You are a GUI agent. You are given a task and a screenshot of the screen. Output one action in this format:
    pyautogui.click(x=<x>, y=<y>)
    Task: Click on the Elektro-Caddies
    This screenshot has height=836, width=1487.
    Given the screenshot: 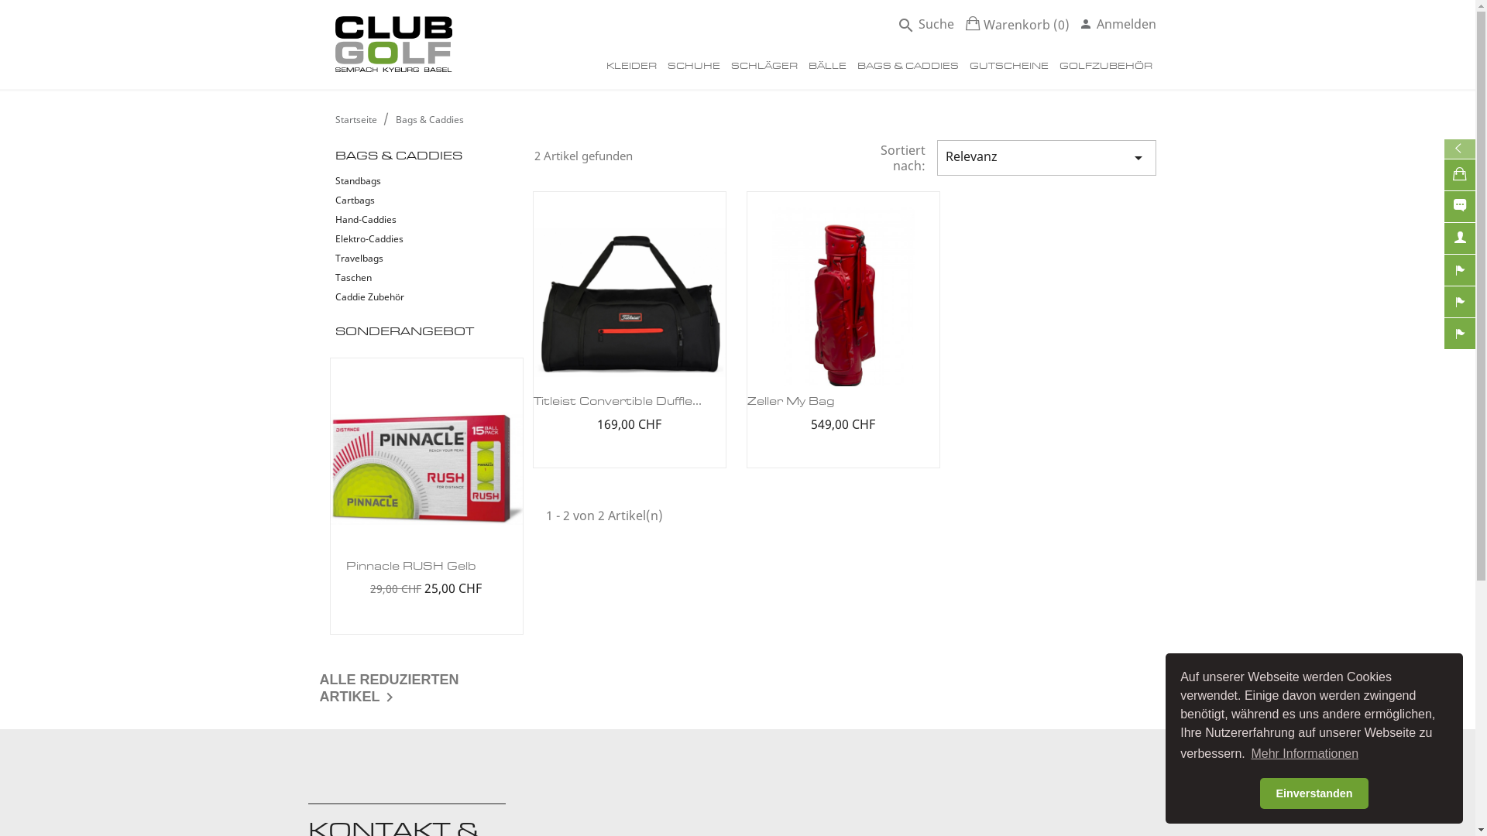 What is the action you would take?
    pyautogui.click(x=415, y=240)
    